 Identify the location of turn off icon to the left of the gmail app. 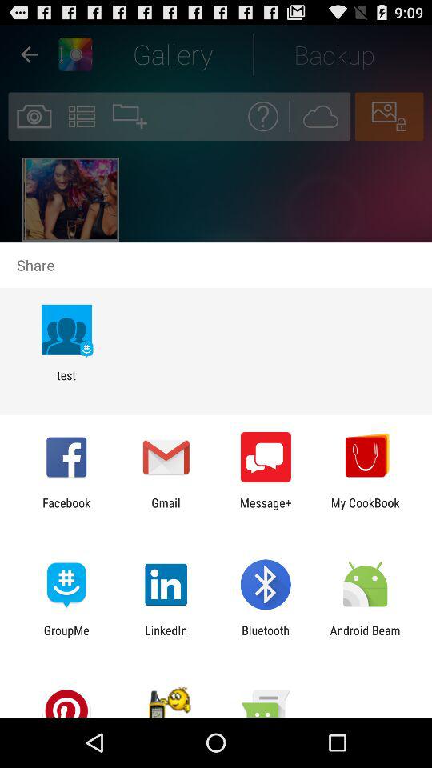
(66, 510).